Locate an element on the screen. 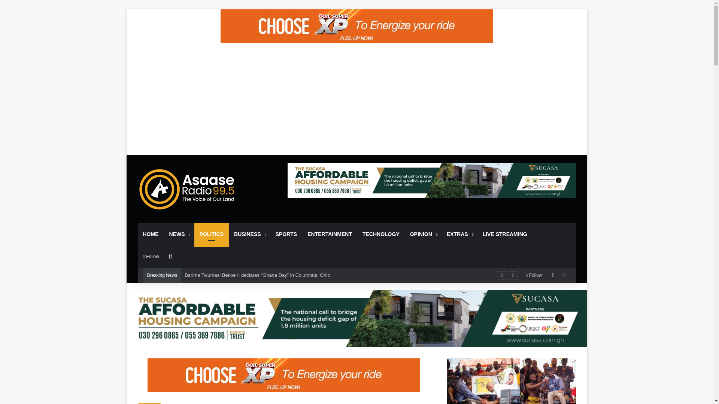 The height and width of the screenshot is (404, 719). HOME is located at coordinates (151, 234).